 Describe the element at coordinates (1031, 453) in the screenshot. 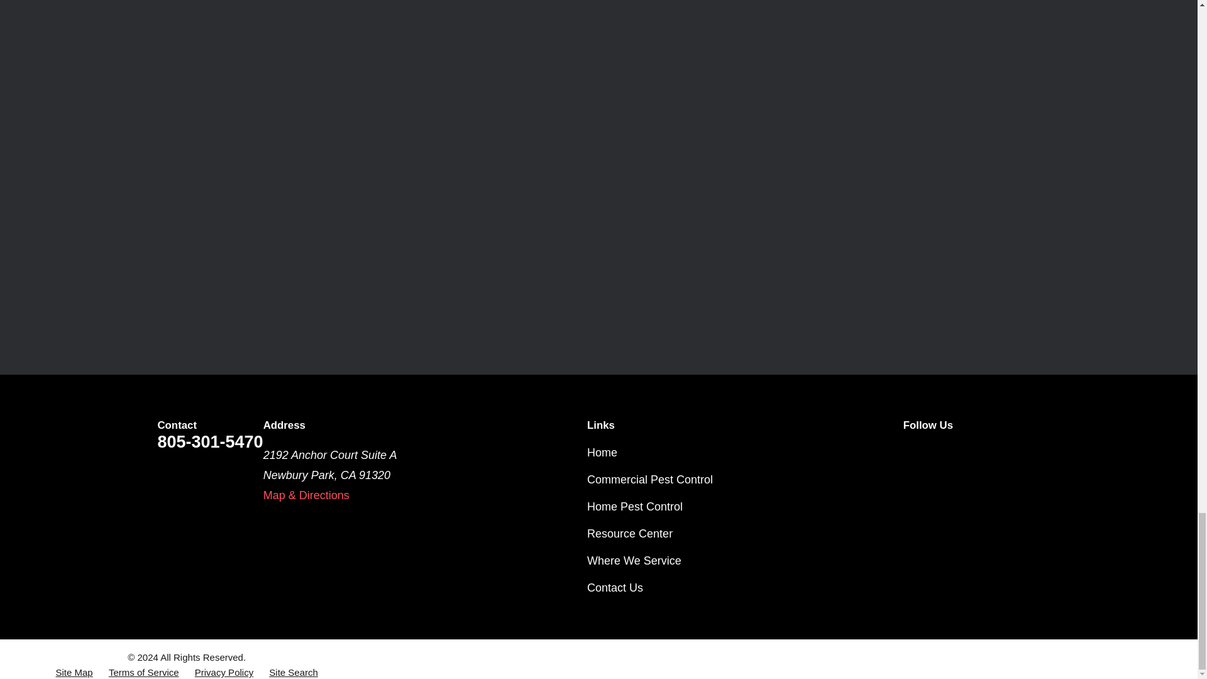

I see `Yelp` at that location.